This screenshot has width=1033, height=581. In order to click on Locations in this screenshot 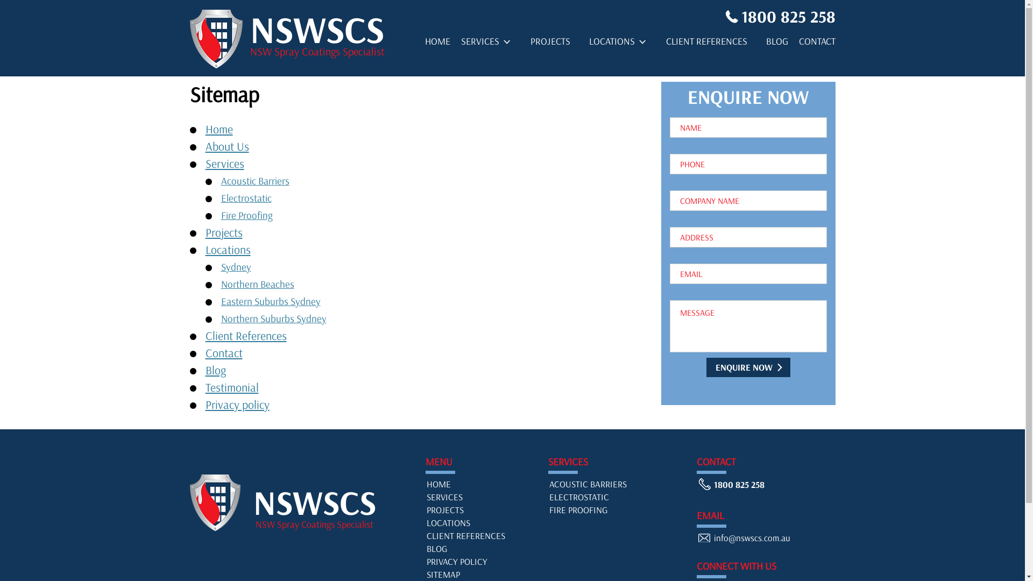, I will do `click(235, 250)`.